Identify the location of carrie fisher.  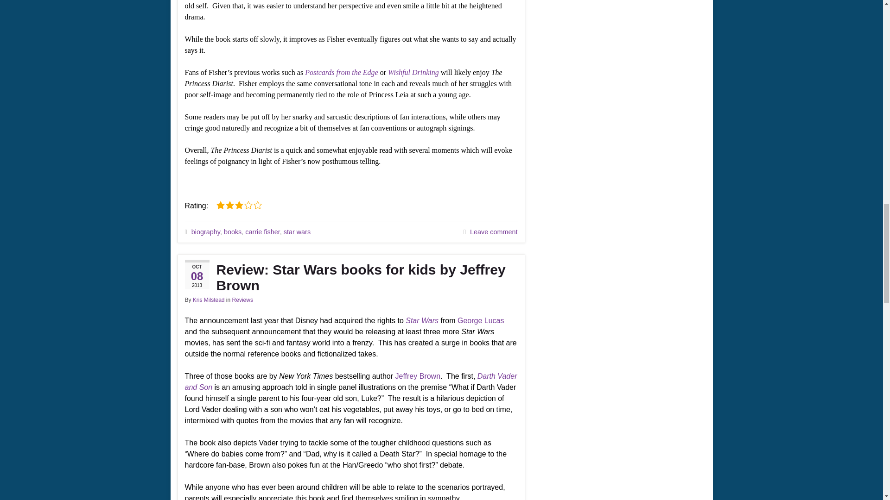
(262, 231).